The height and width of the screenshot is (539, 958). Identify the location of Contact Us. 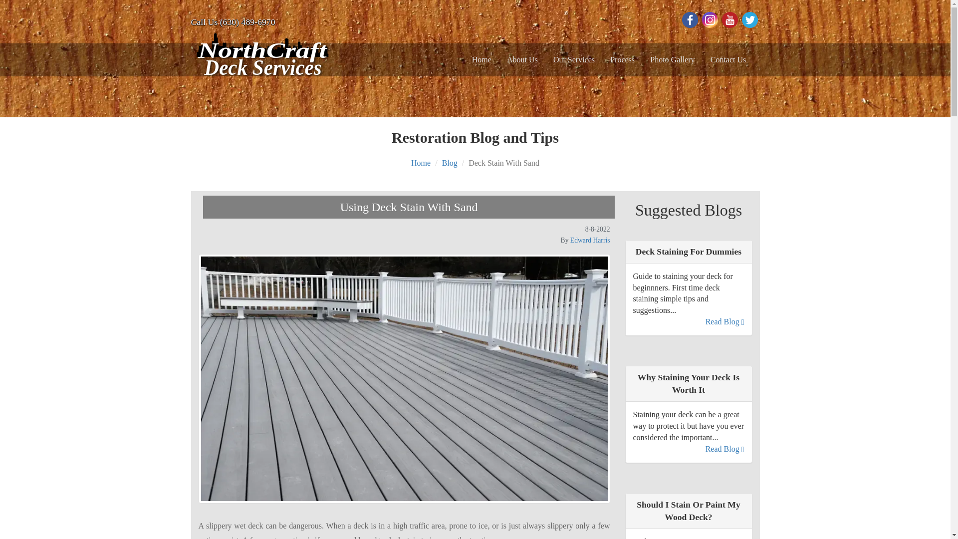
(622, 60).